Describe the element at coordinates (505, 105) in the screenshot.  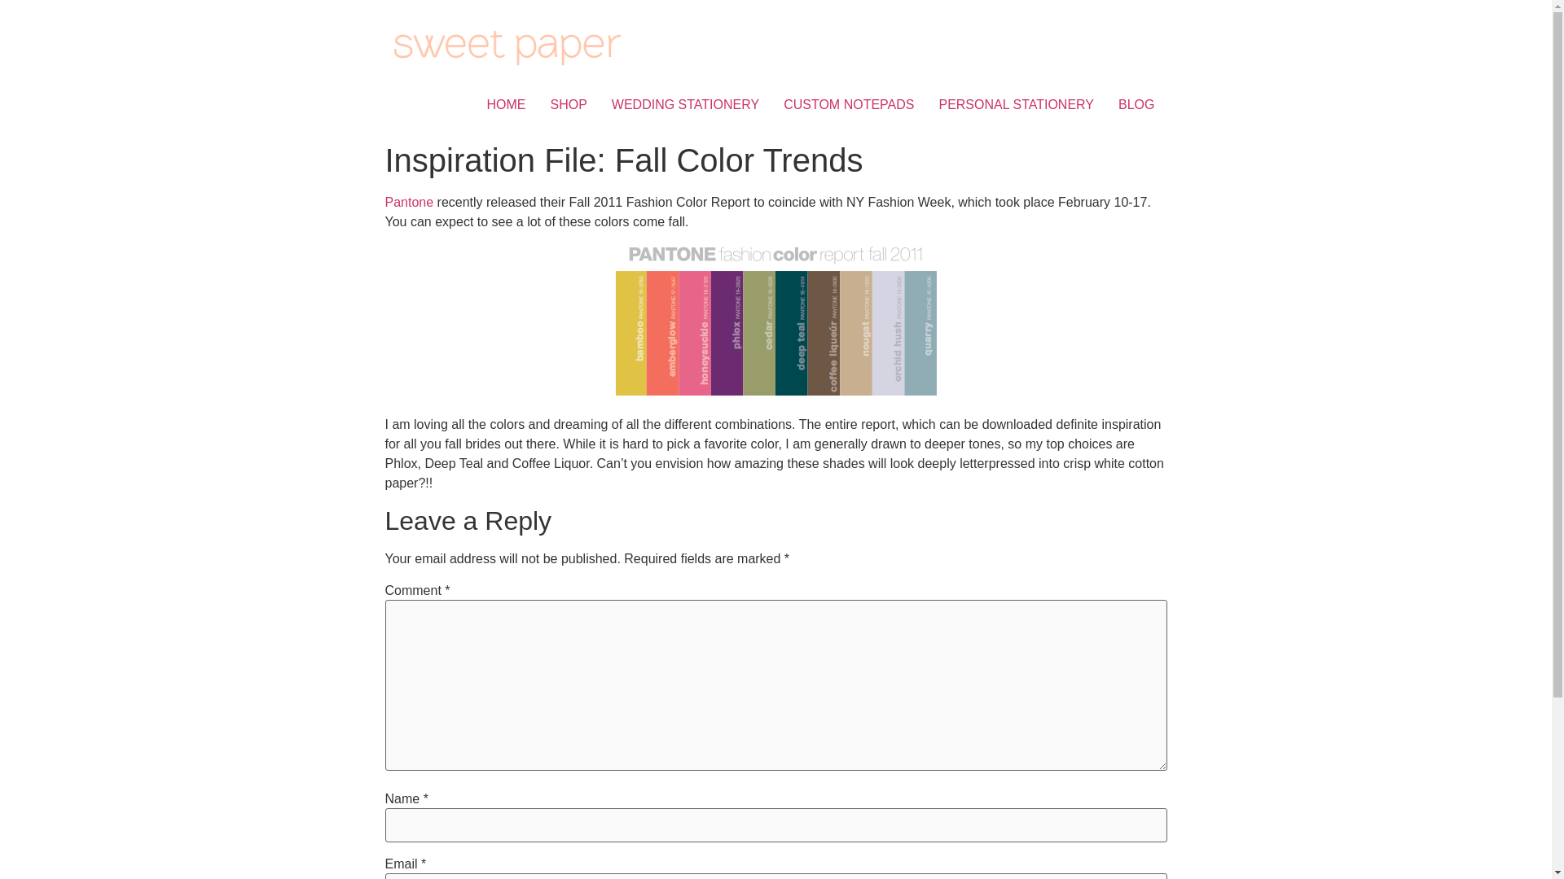
I see `HOME` at that location.